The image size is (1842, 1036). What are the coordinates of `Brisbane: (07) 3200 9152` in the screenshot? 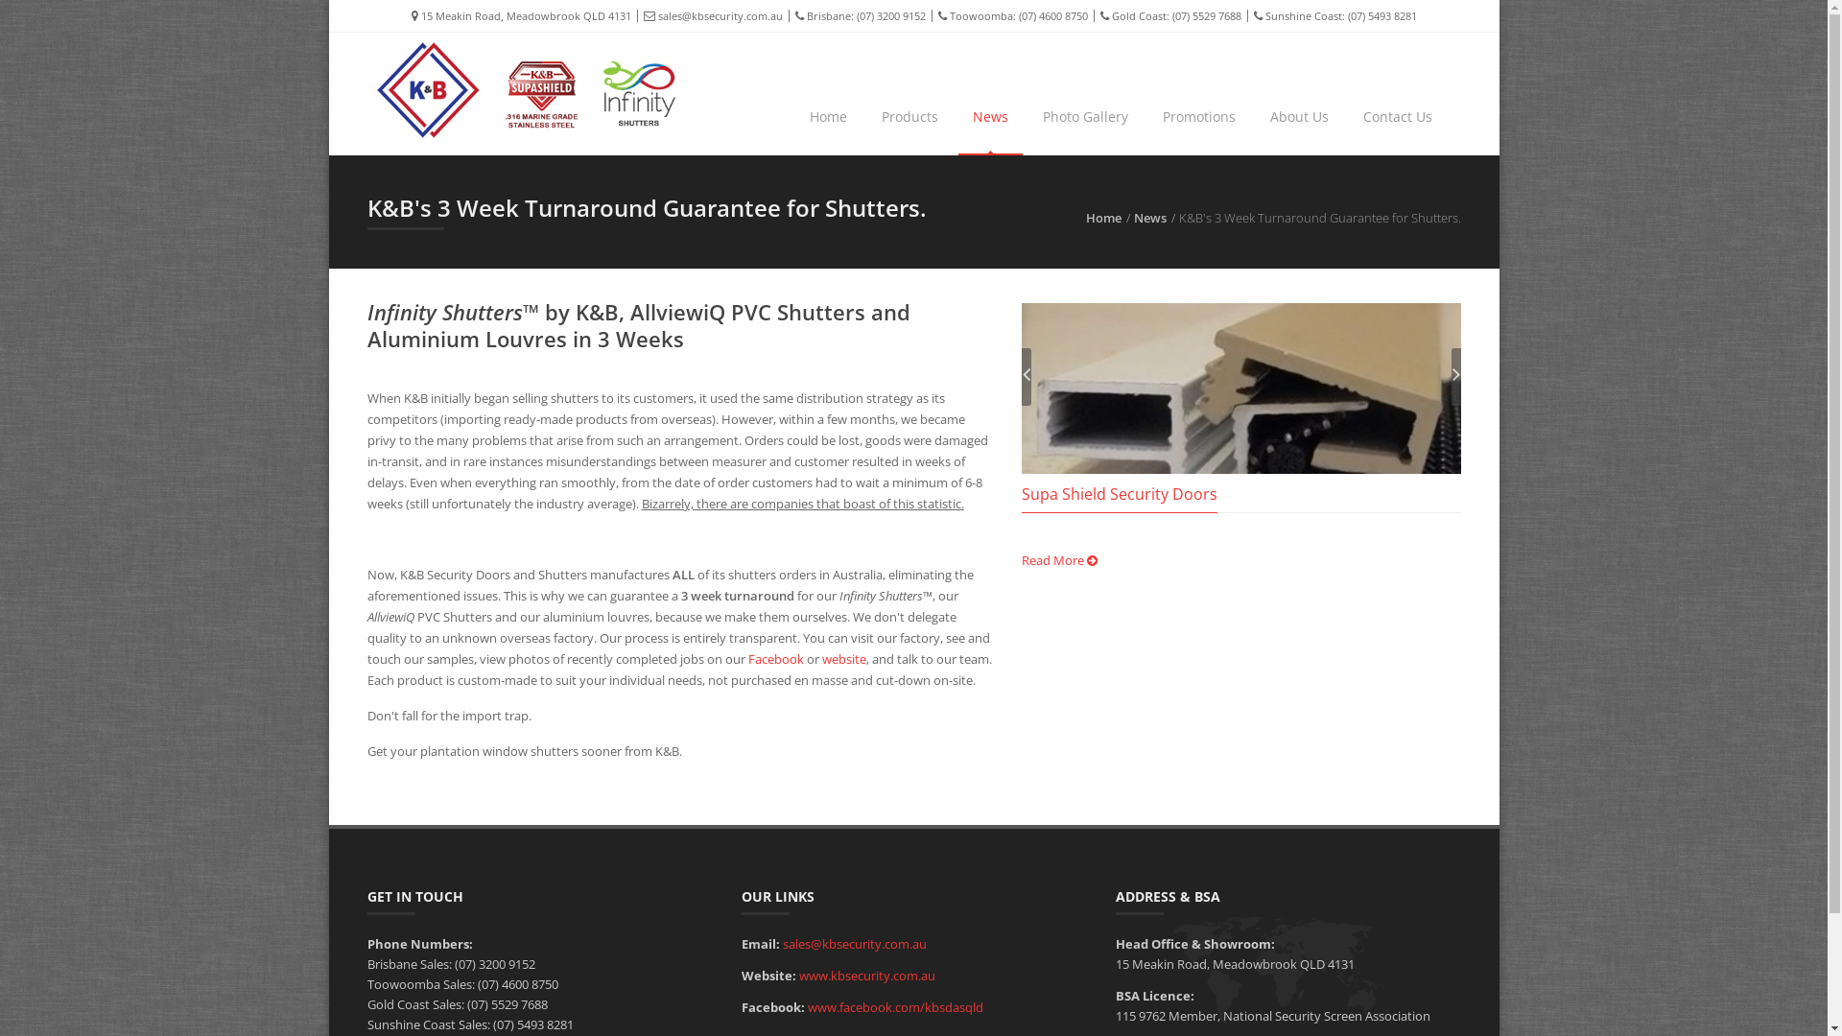 It's located at (854, 15).